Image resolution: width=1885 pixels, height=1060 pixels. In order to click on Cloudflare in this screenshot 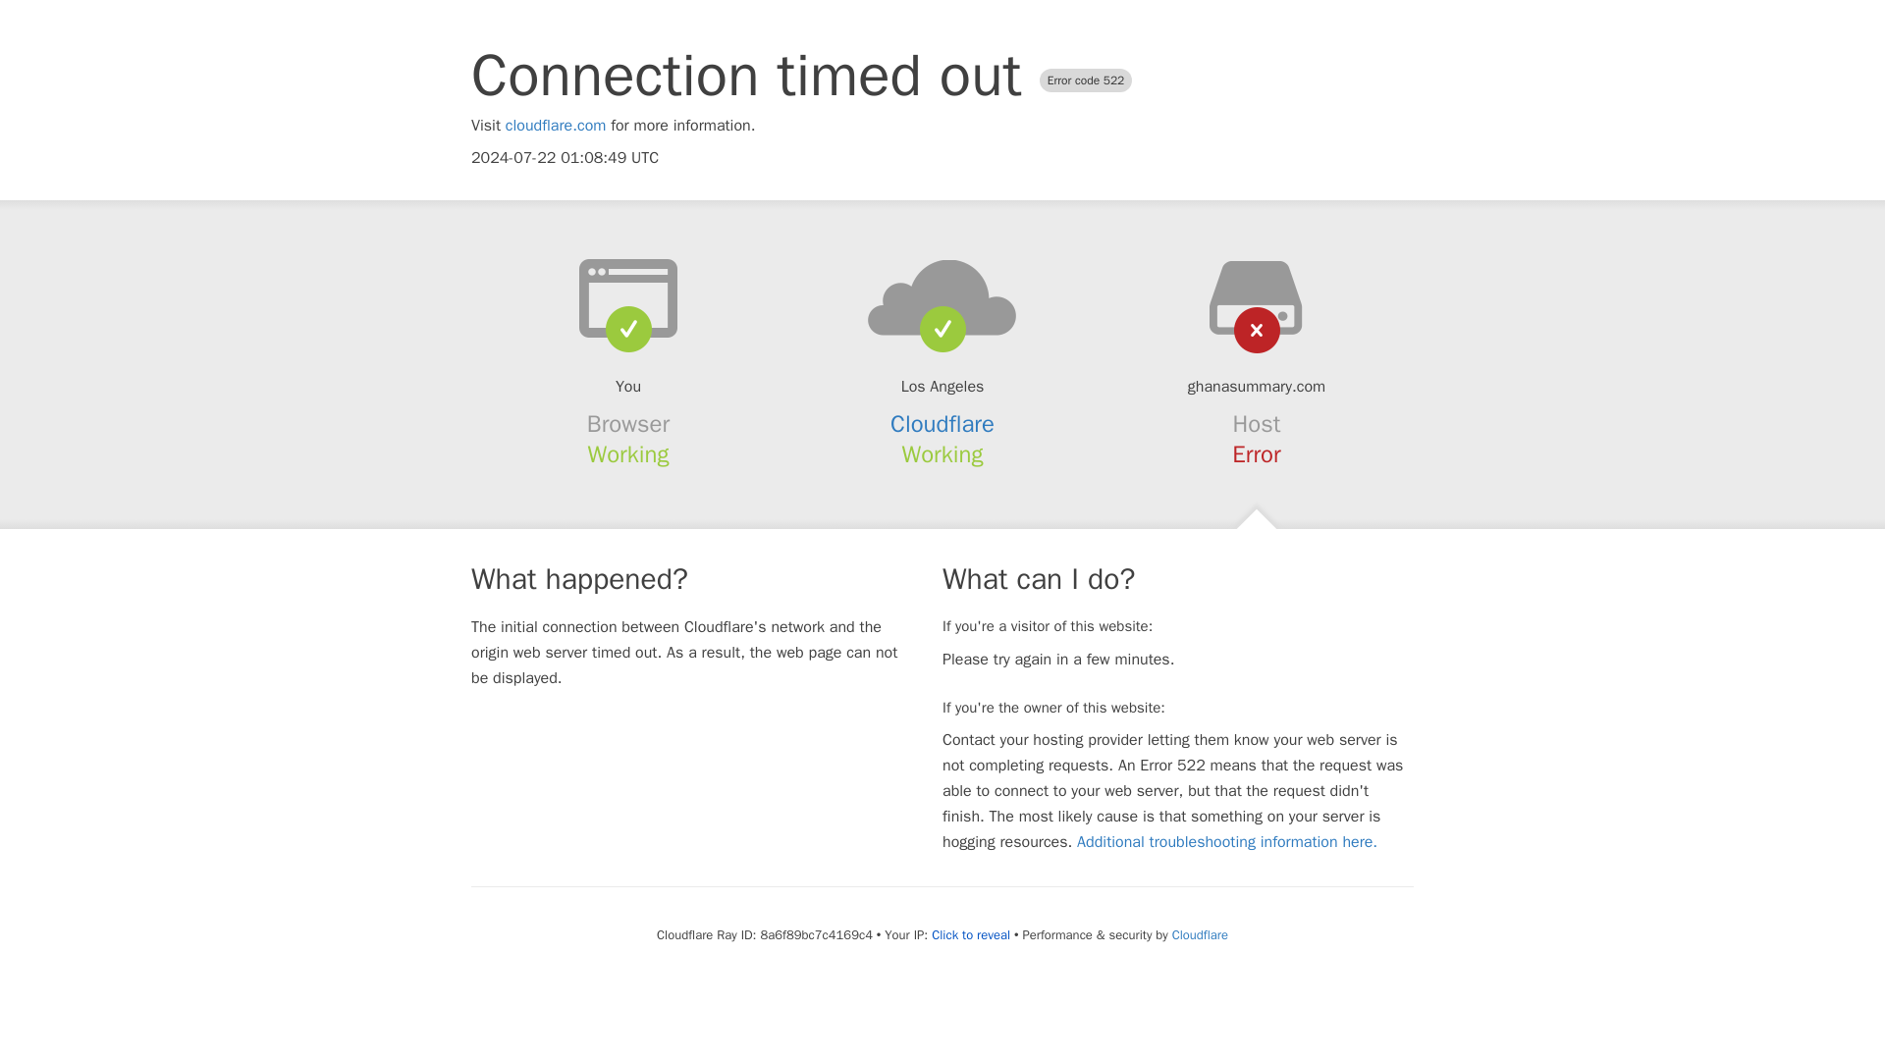, I will do `click(942, 424)`.